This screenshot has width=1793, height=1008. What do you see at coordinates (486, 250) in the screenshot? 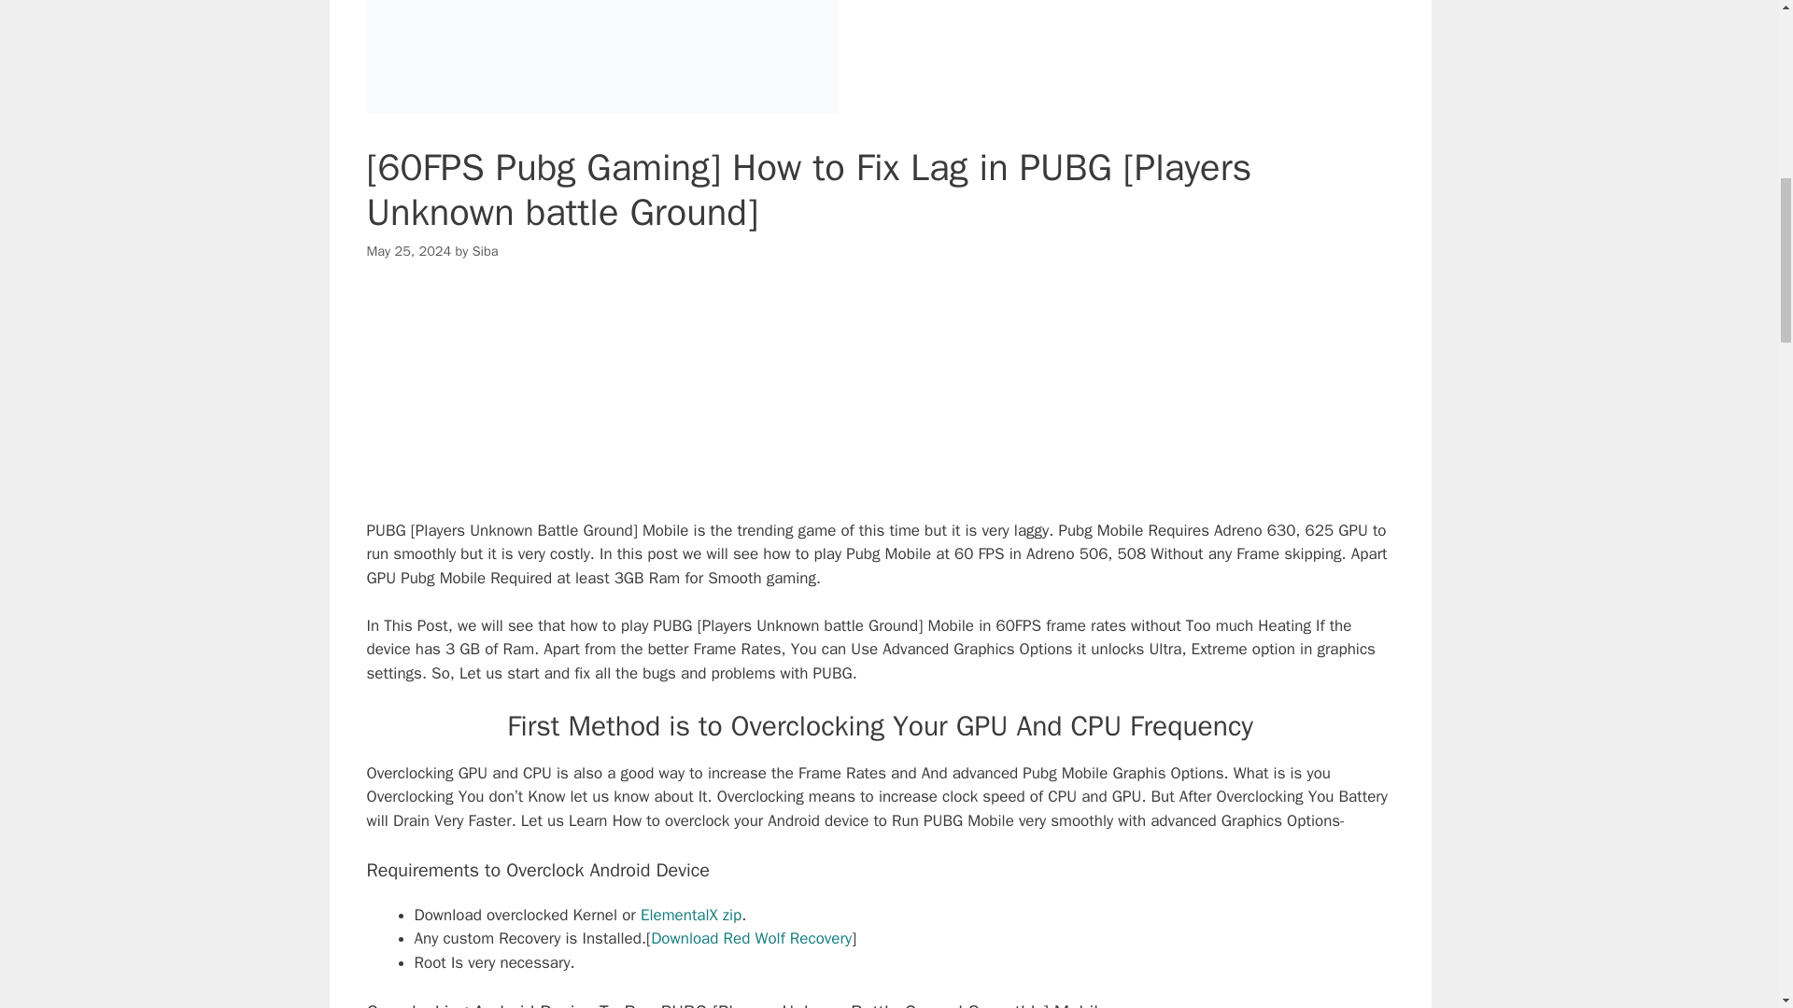
I see `Siba` at bounding box center [486, 250].